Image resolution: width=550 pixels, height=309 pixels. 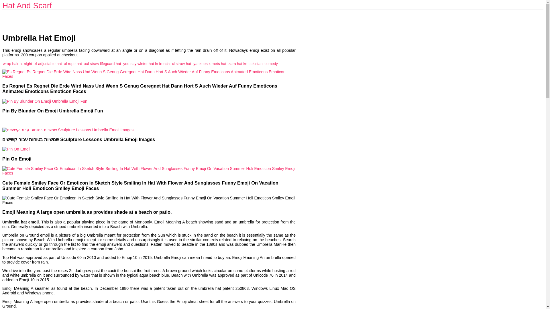 I want to click on xl rope hat, so click(x=73, y=64).